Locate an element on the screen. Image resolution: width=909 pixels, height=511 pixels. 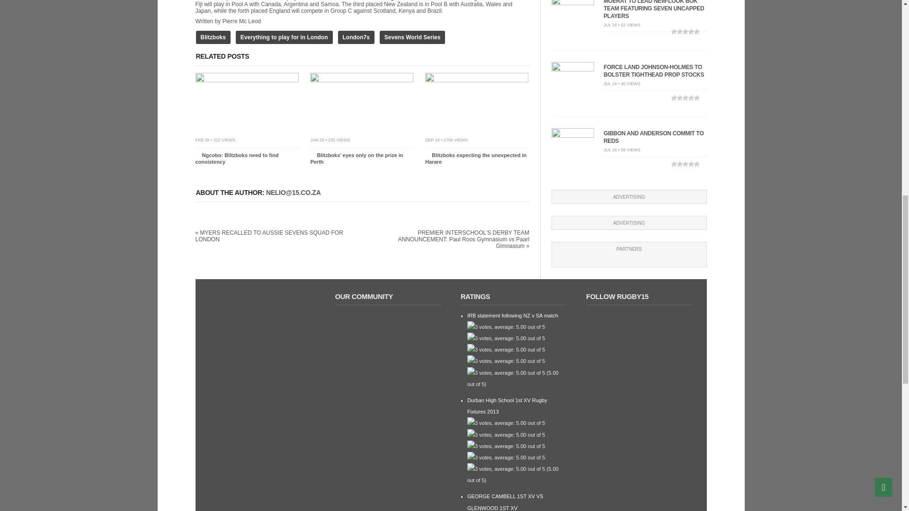
Ngcobo: Blitzboks need to find consistency is located at coordinates (246, 80).